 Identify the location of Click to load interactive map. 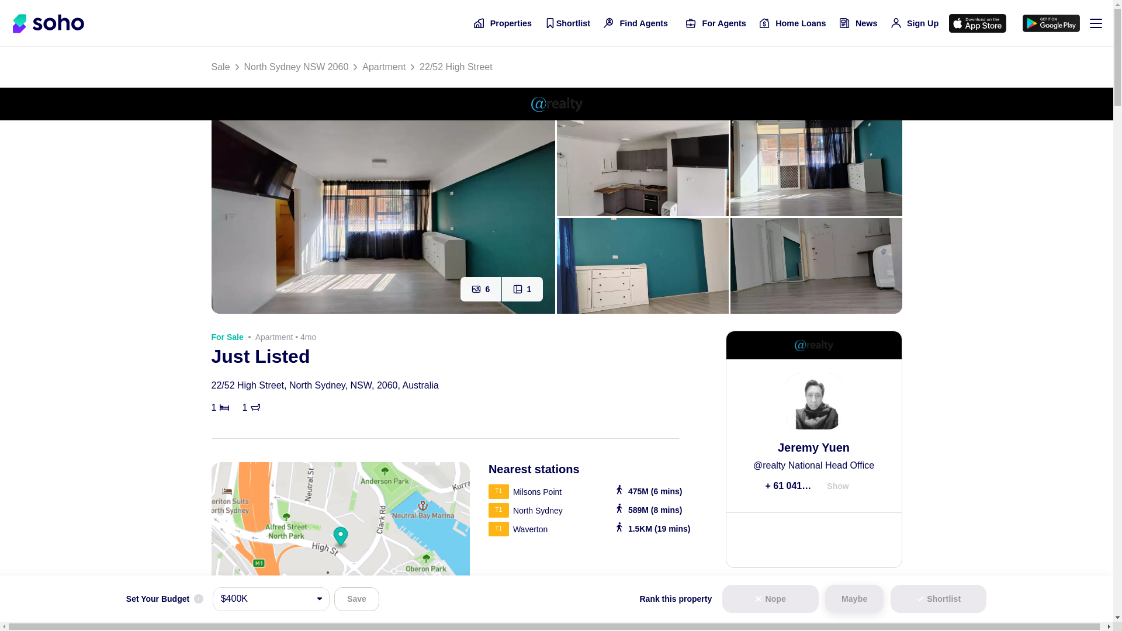
(341, 546).